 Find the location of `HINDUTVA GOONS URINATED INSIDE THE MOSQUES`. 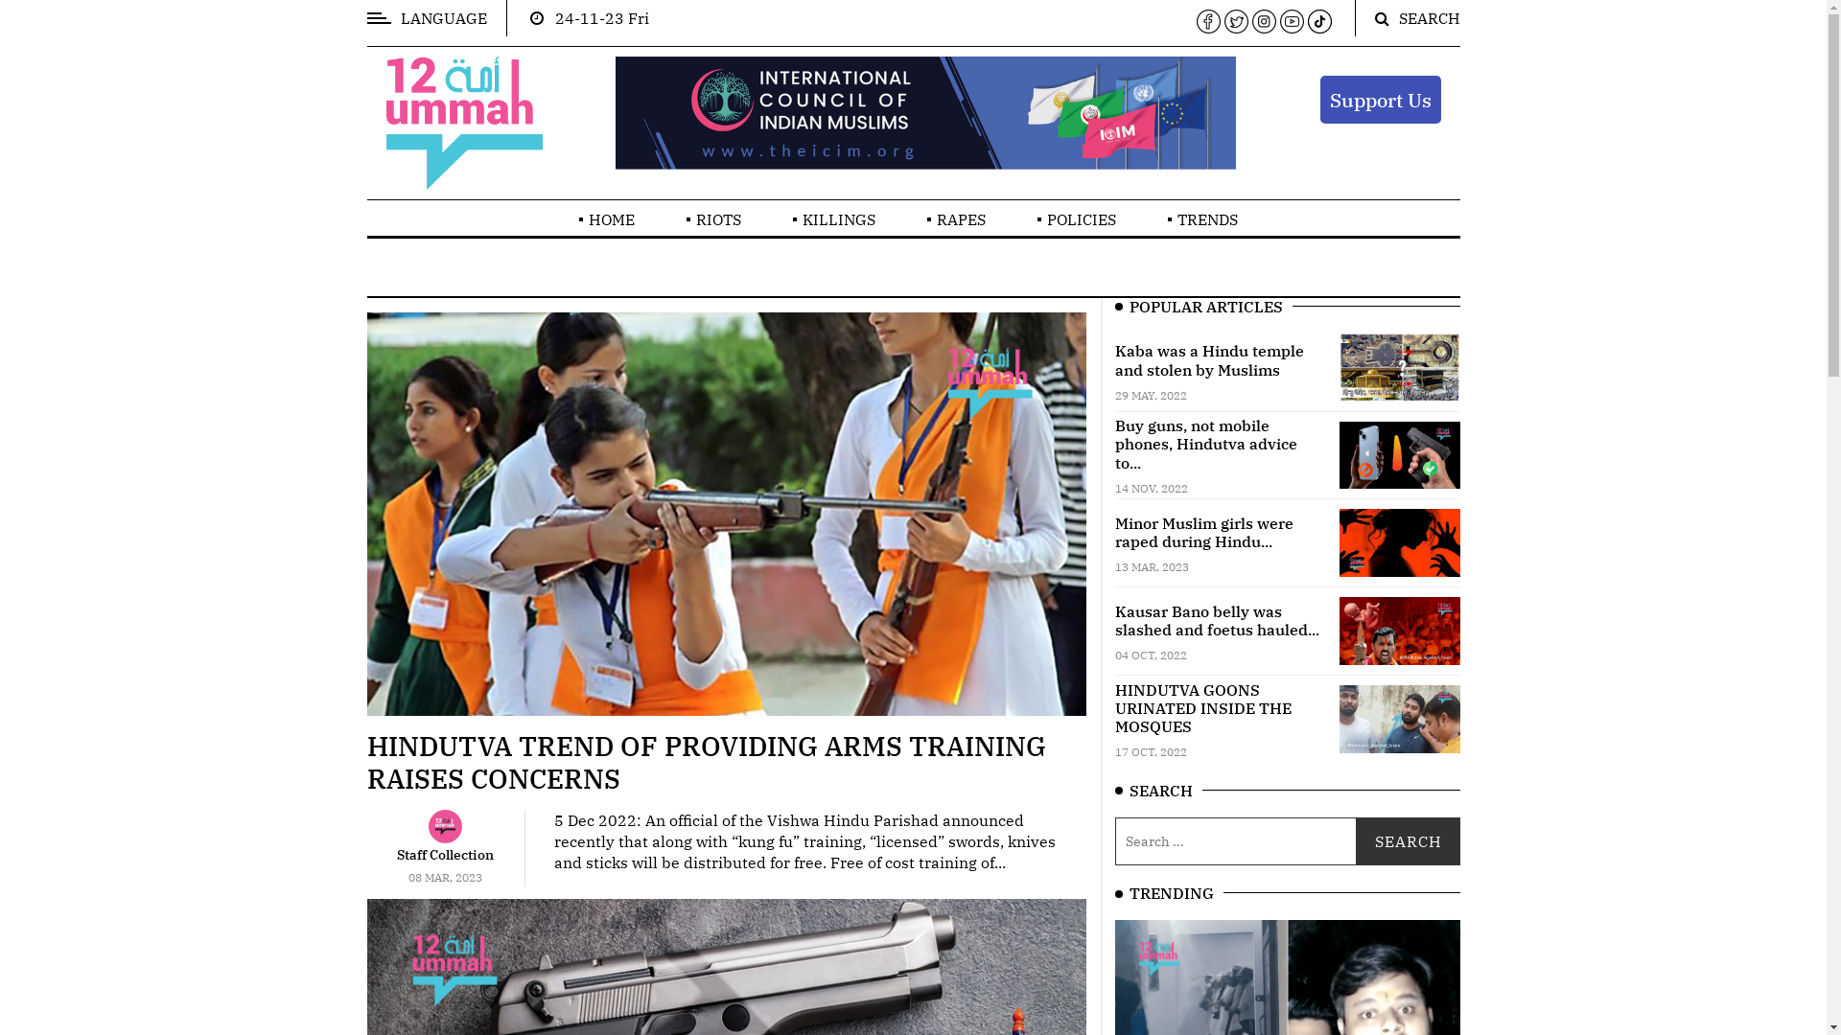

HINDUTVA GOONS URINATED INSIDE THE MOSQUES is located at coordinates (1202, 708).